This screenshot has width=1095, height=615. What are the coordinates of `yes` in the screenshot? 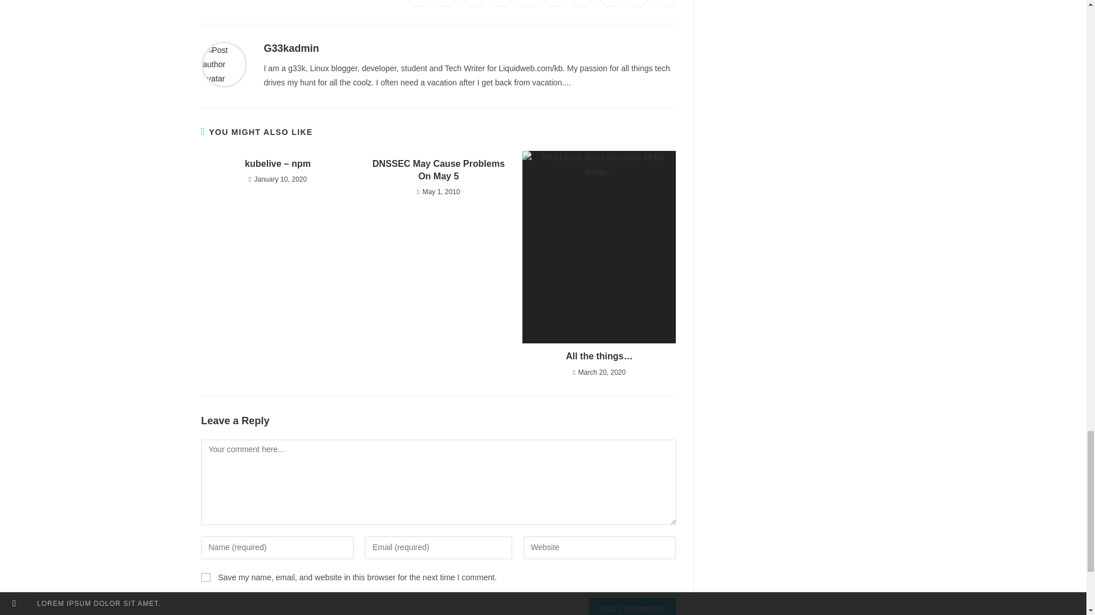 It's located at (205, 577).